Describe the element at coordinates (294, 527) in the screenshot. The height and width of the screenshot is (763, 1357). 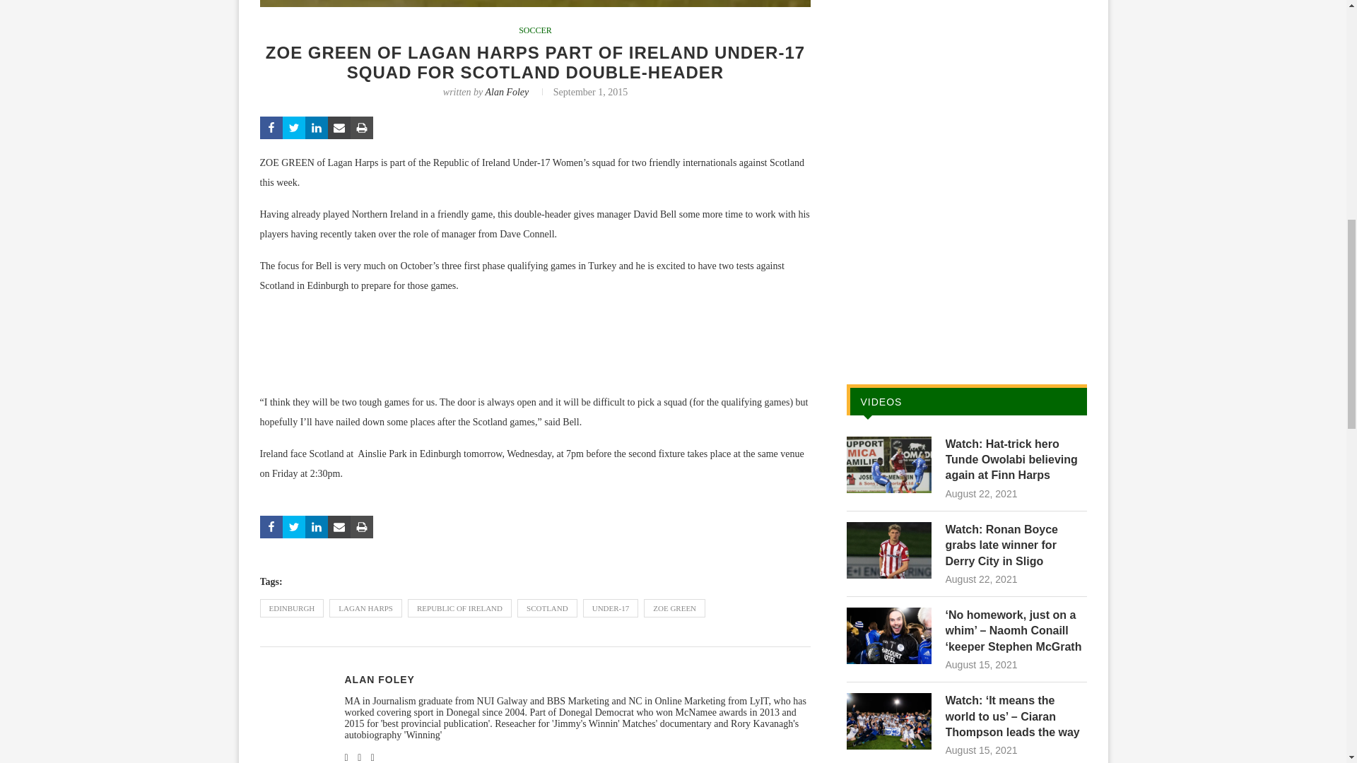
I see `Share on Twitter` at that location.